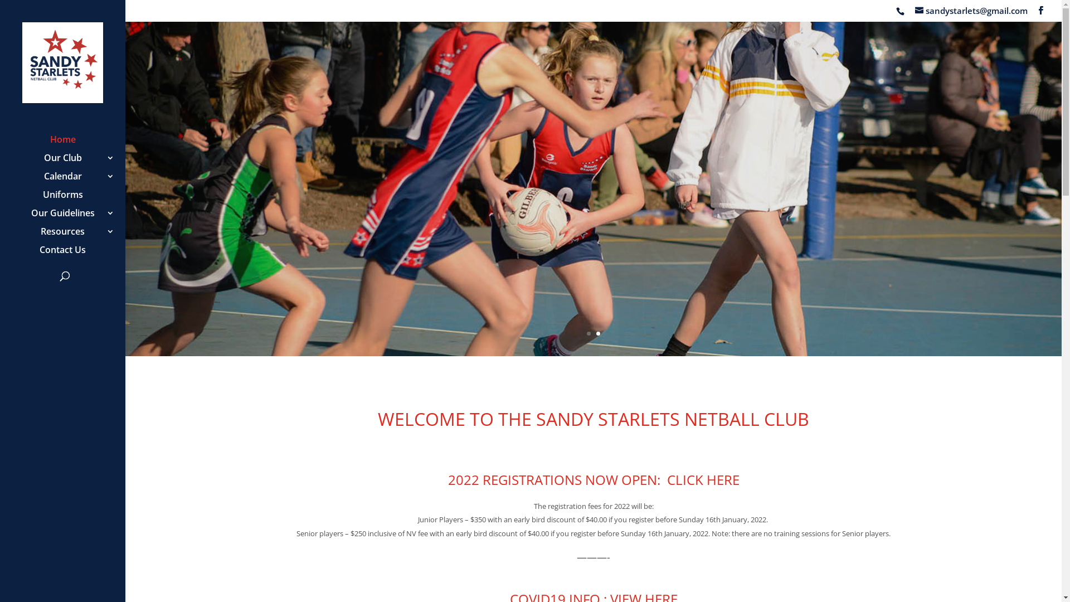 This screenshot has width=1070, height=602. What do you see at coordinates (599, 333) in the screenshot?
I see `2` at bounding box center [599, 333].